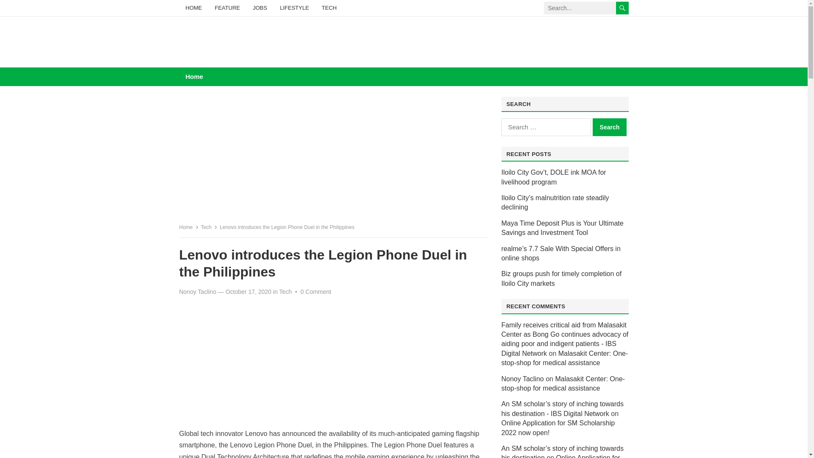  Describe the element at coordinates (189, 227) in the screenshot. I see `Home` at that location.